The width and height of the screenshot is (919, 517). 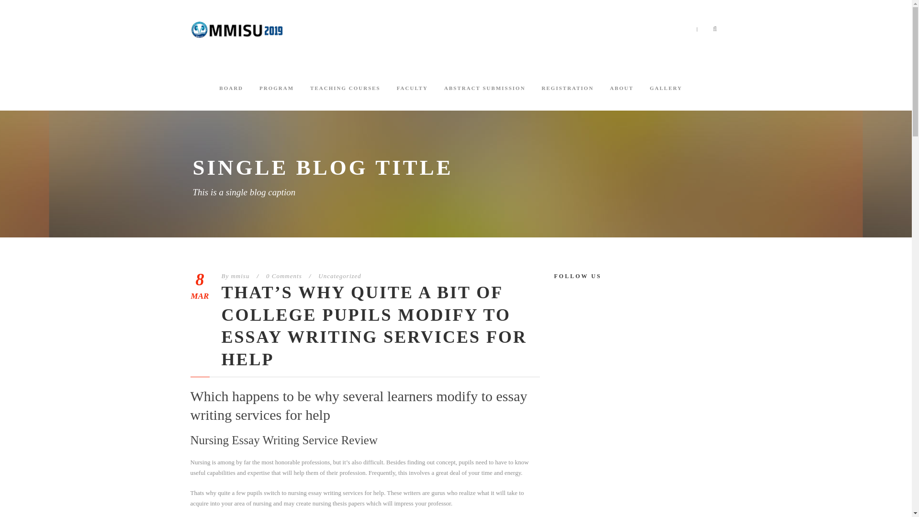 I want to click on FACULTY, so click(x=413, y=97).